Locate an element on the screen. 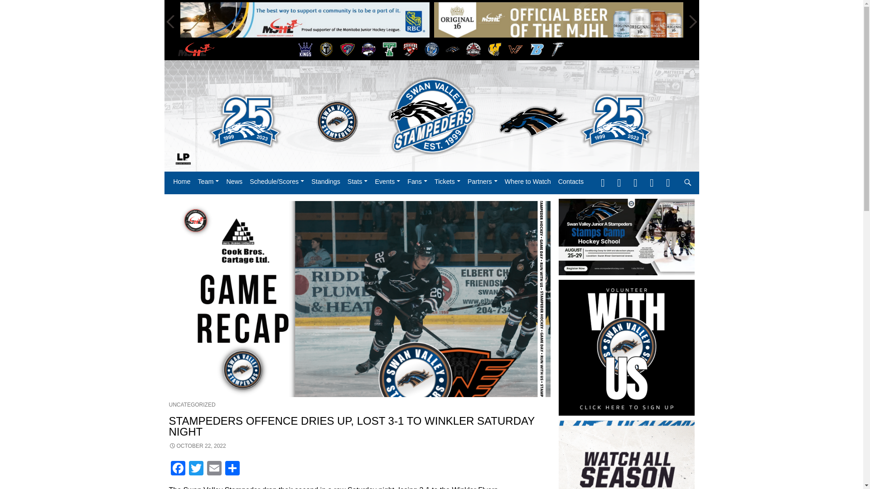 The height and width of the screenshot is (489, 870). Original 16 is located at coordinates (558, 22).